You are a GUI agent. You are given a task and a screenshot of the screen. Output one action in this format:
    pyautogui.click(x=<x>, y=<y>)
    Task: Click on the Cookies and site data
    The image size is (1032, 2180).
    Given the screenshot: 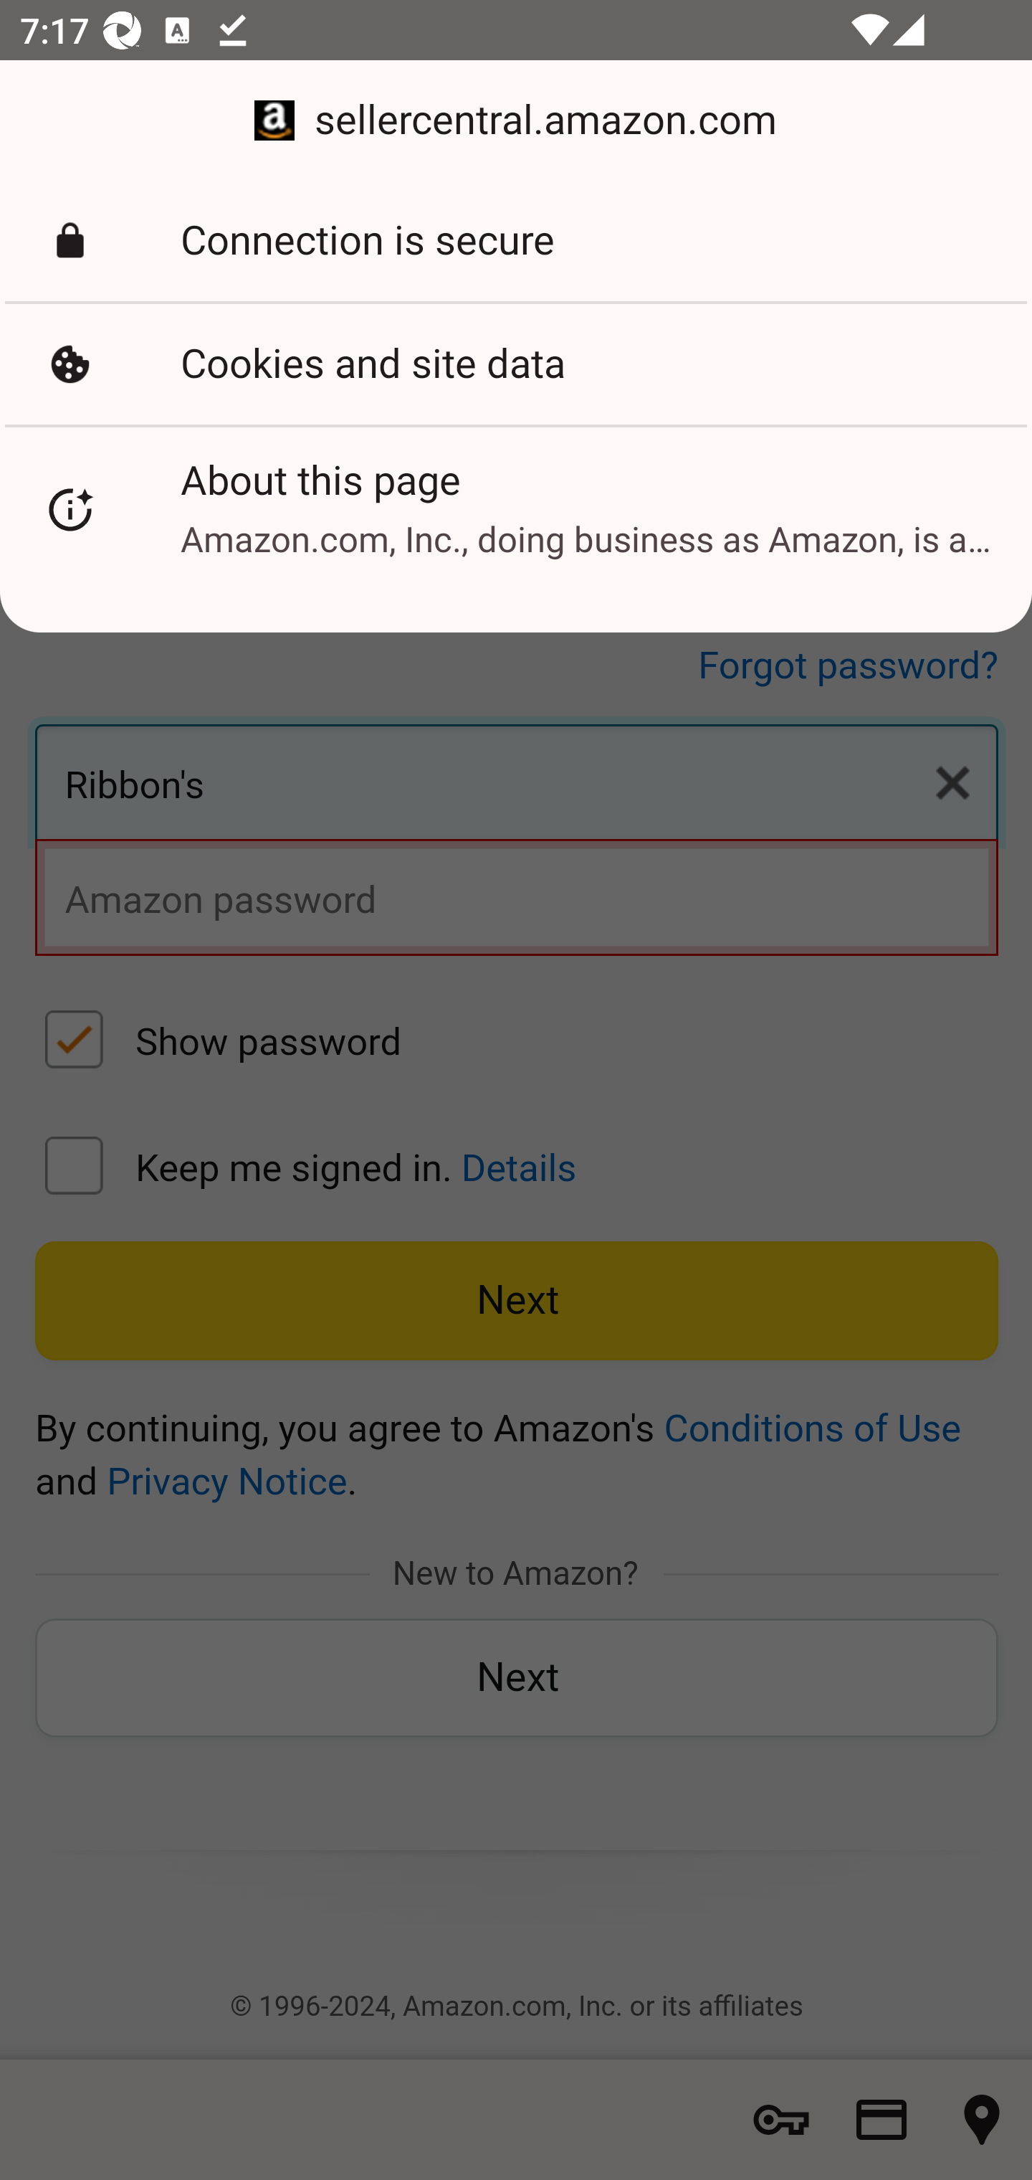 What is the action you would take?
    pyautogui.click(x=516, y=364)
    